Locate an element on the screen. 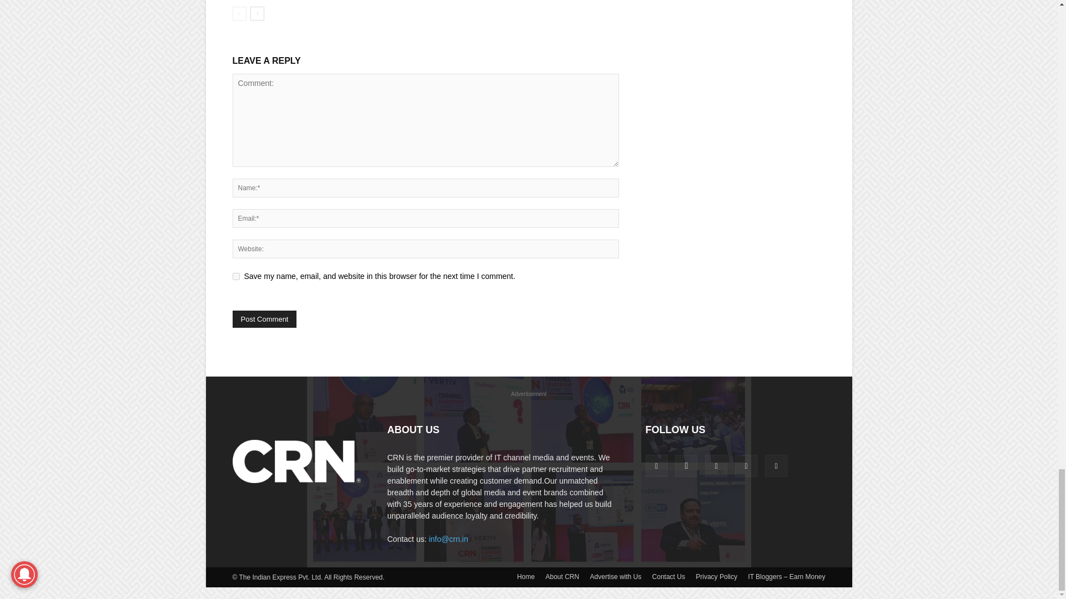  Post Comment is located at coordinates (264, 319).